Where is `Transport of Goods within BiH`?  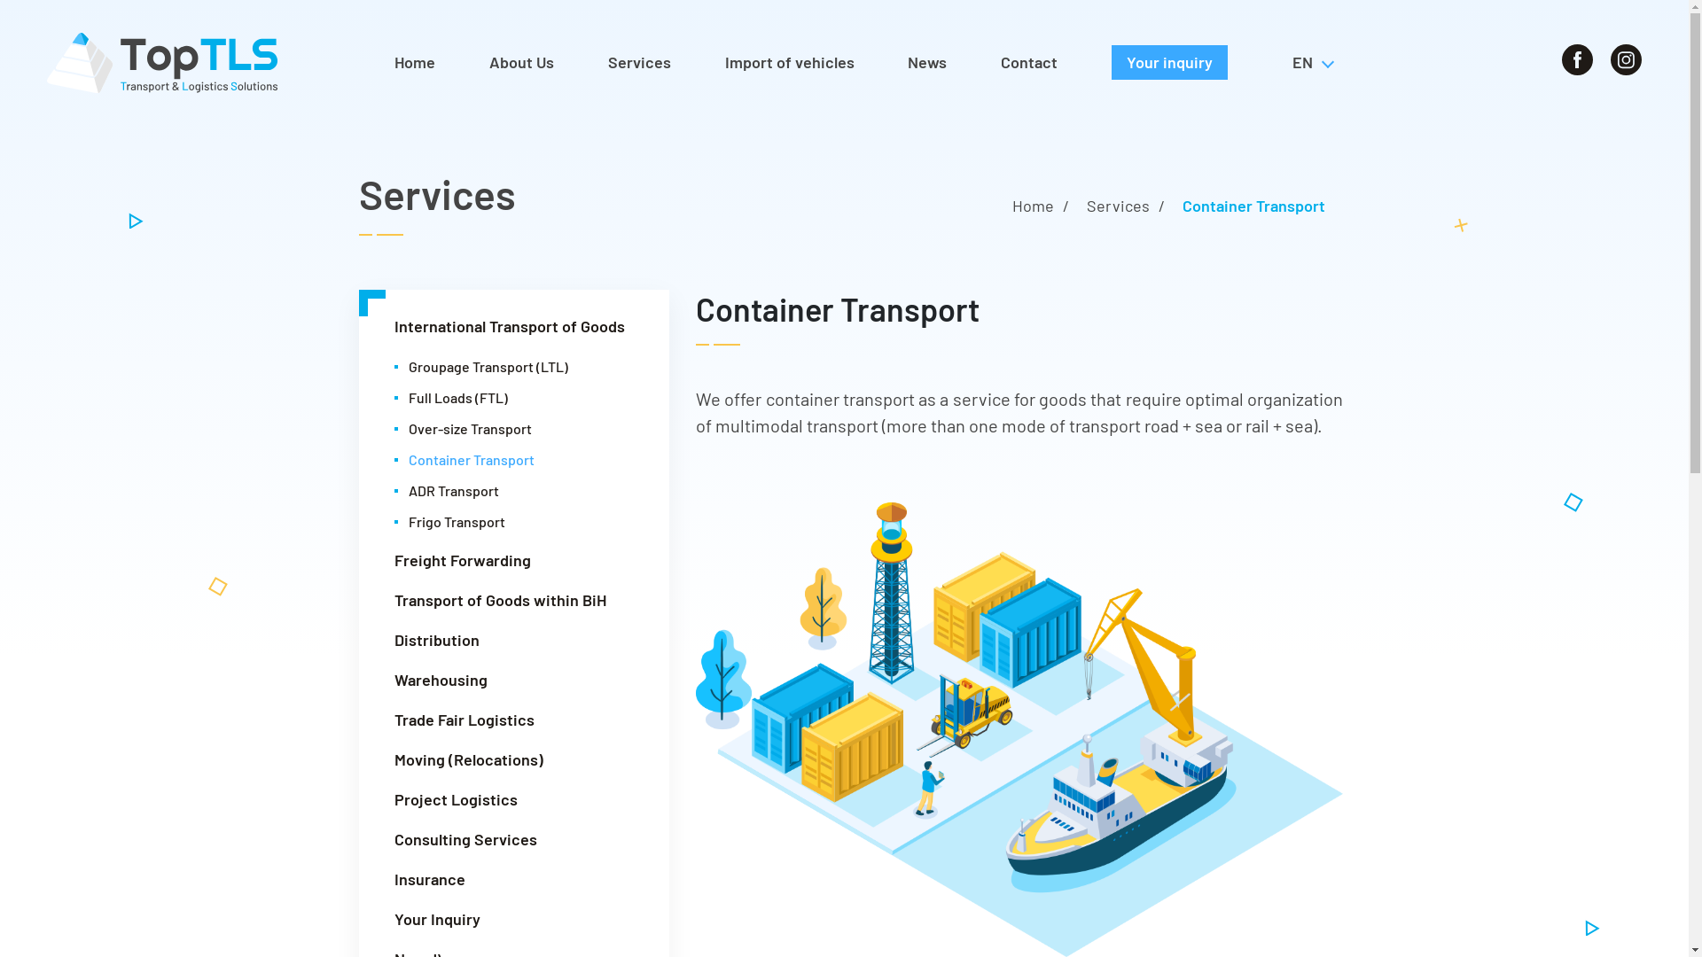
Transport of Goods within BiH is located at coordinates (514, 601).